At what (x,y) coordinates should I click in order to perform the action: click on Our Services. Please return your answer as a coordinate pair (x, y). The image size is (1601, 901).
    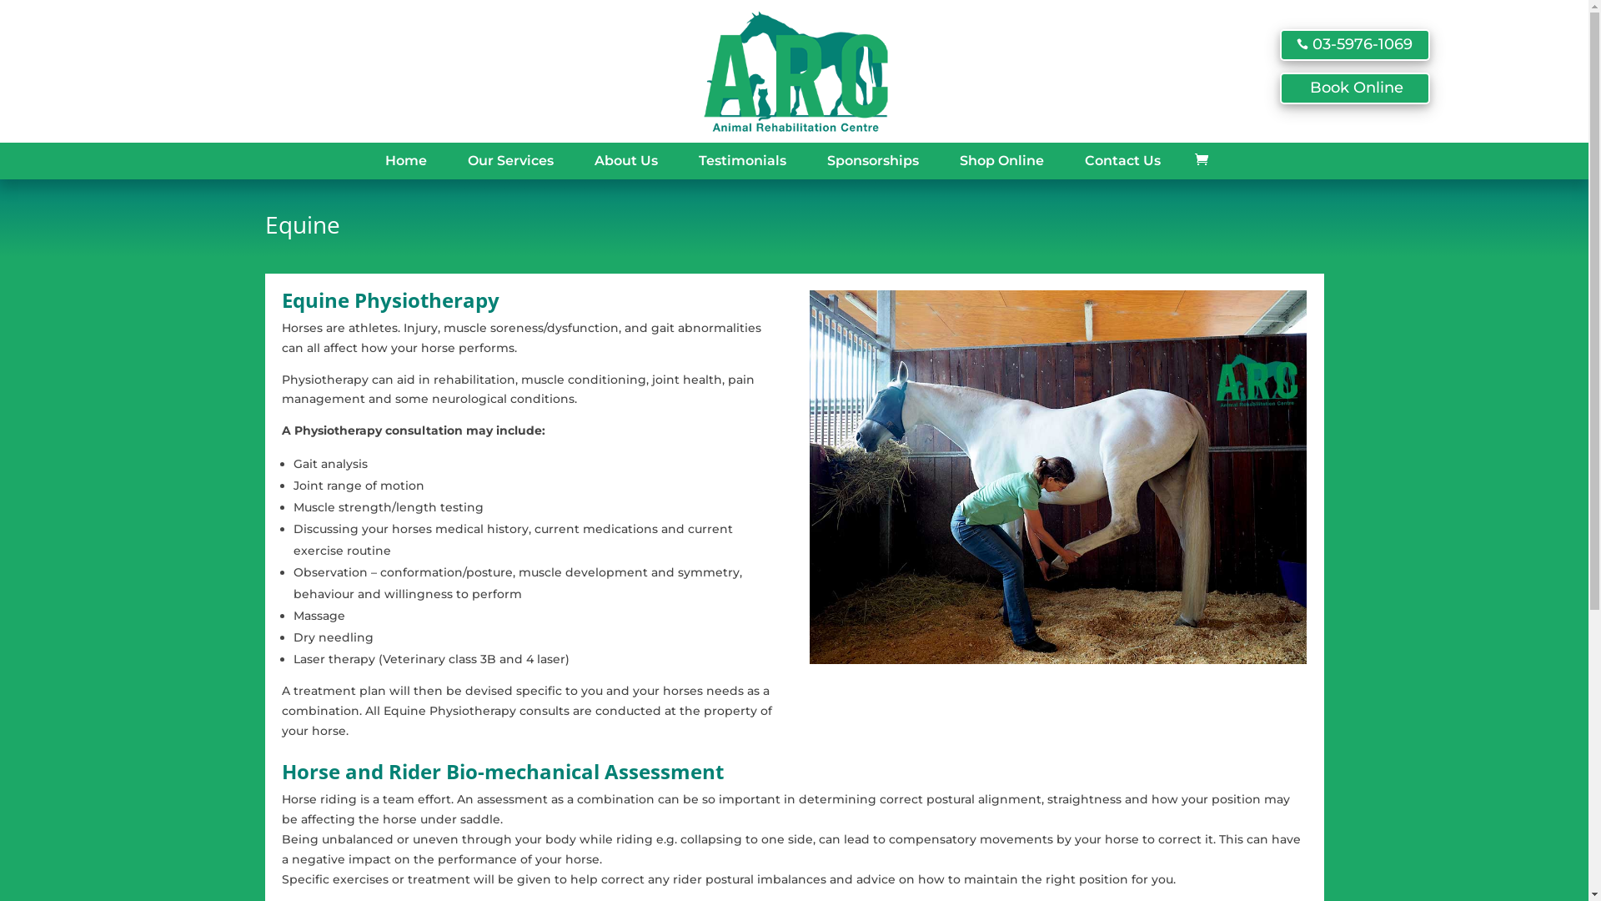
    Looking at the image, I should click on (510, 161).